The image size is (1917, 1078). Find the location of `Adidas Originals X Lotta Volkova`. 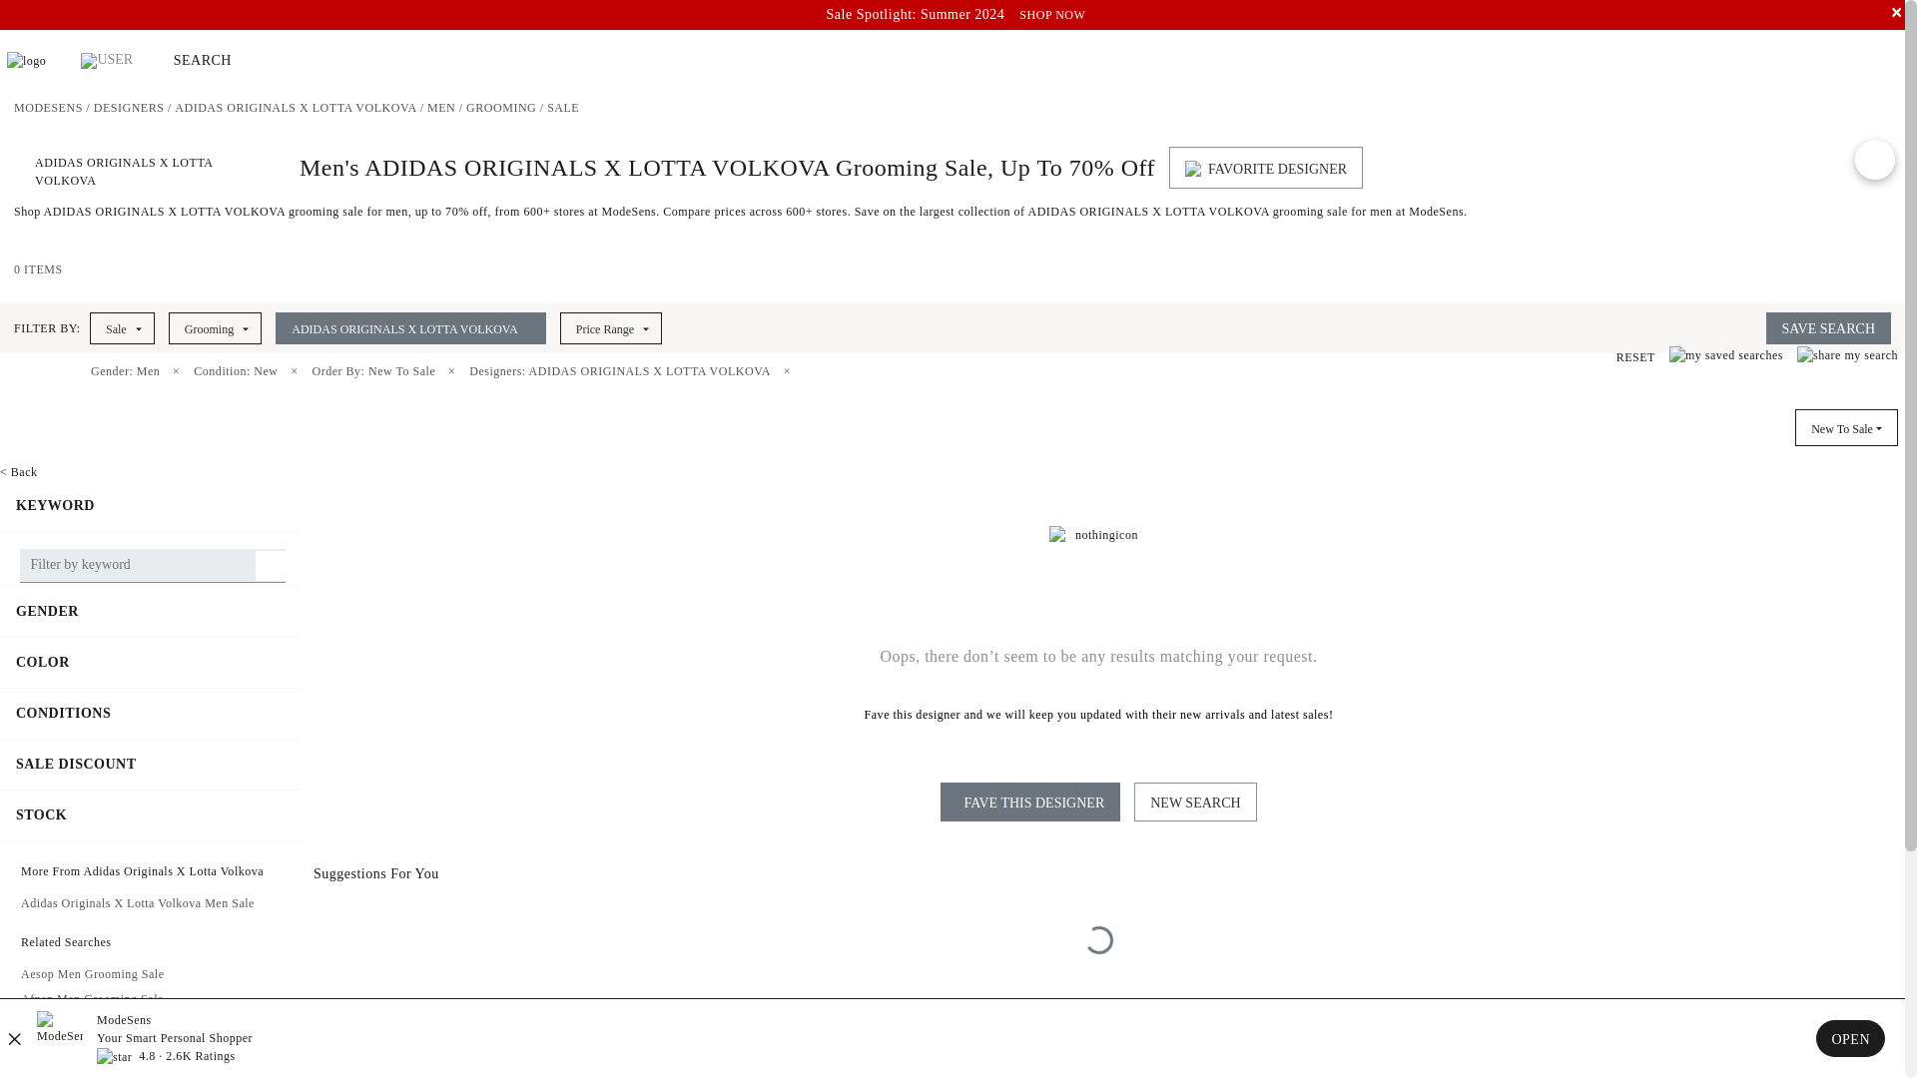

Adidas Originals X Lotta Volkova is located at coordinates (295, 108).